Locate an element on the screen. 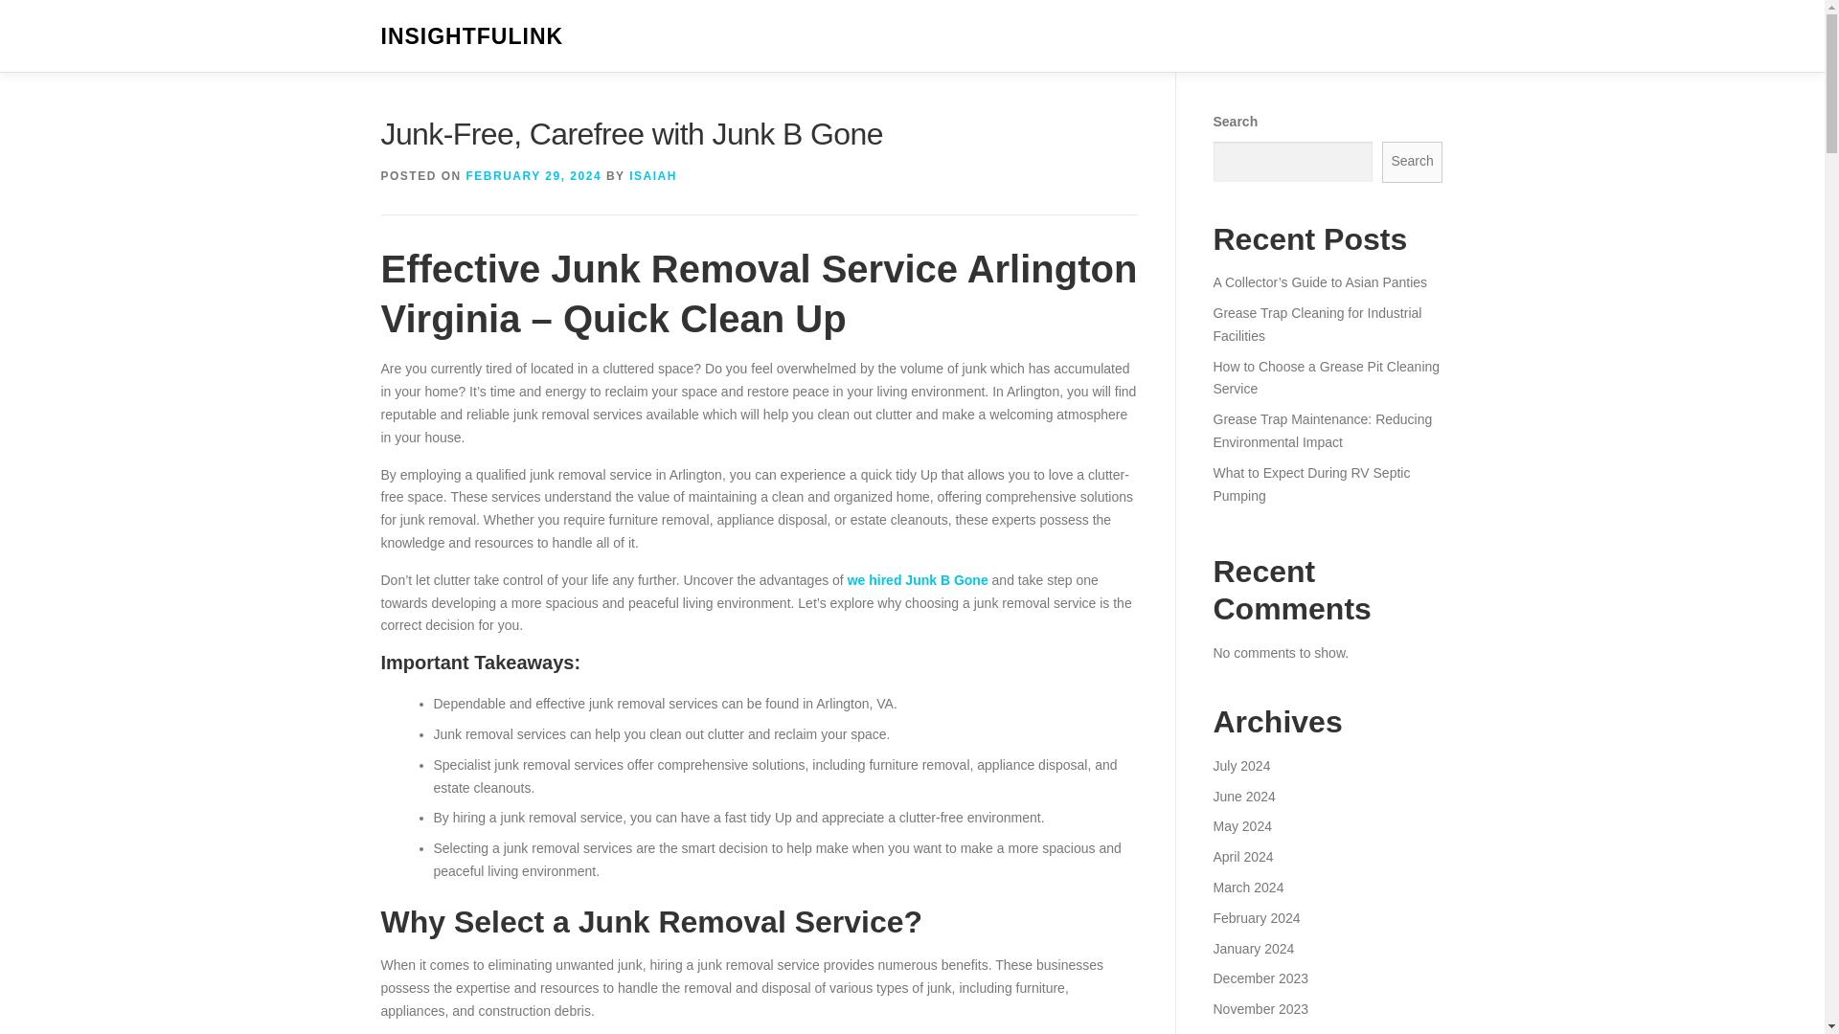 The height and width of the screenshot is (1034, 1839). What to Expect During RV Septic Pumping is located at coordinates (1310, 484).